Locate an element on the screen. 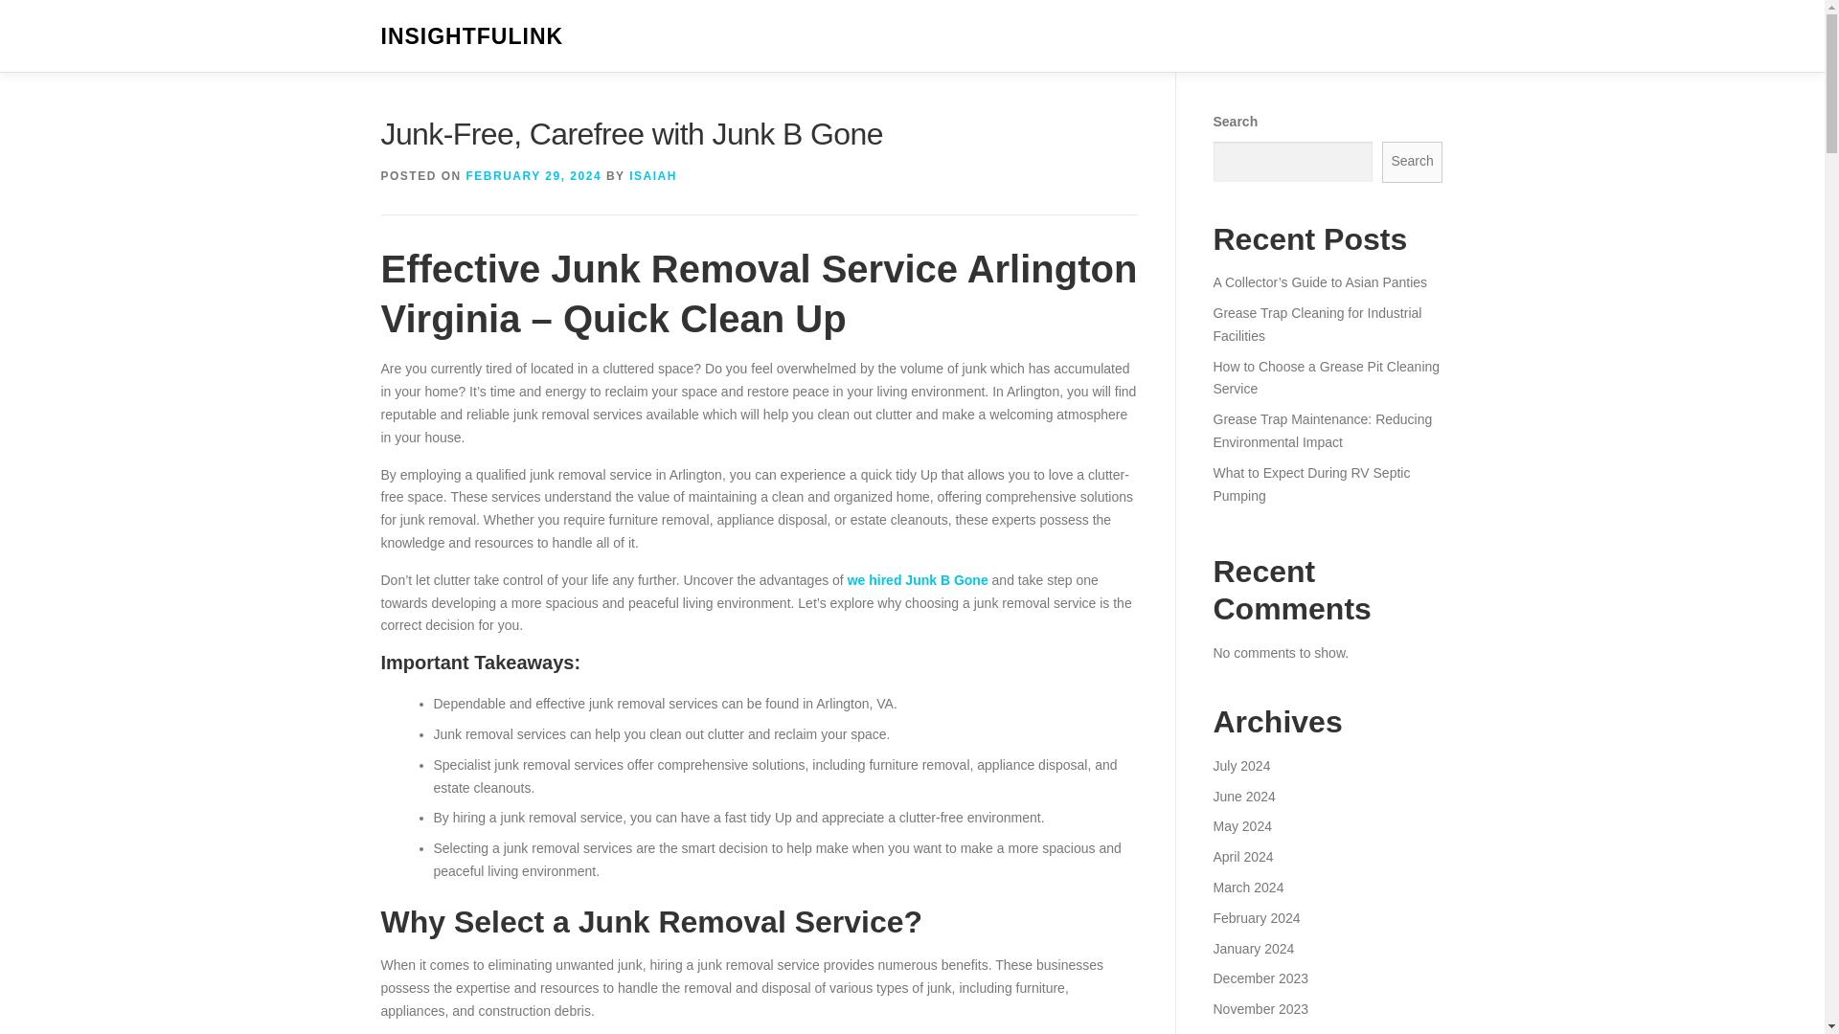 The height and width of the screenshot is (1034, 1839). What to Expect During RV Septic Pumping is located at coordinates (1310, 484).